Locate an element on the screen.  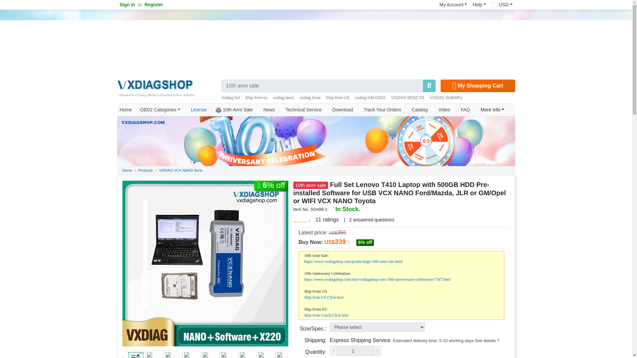
Ship from US is located at coordinates (337, 98).